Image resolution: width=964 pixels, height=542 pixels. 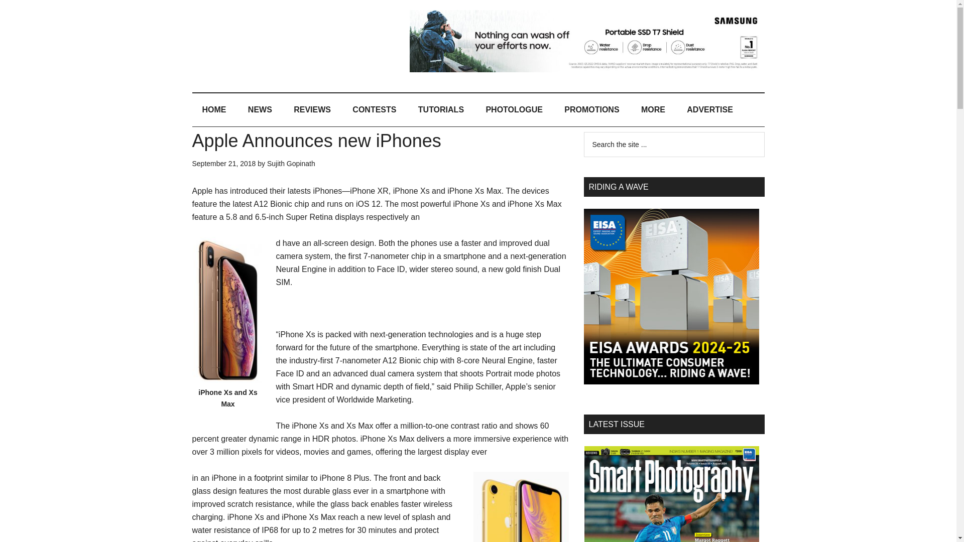 I want to click on TUTORIALS, so click(x=441, y=109).